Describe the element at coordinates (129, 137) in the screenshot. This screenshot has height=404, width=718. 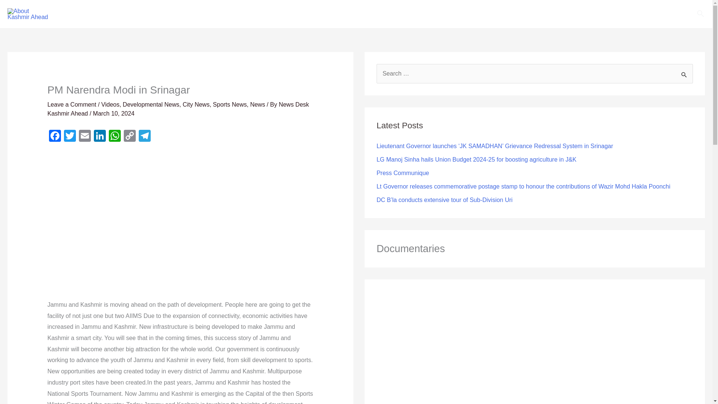
I see `Copy Link` at that location.